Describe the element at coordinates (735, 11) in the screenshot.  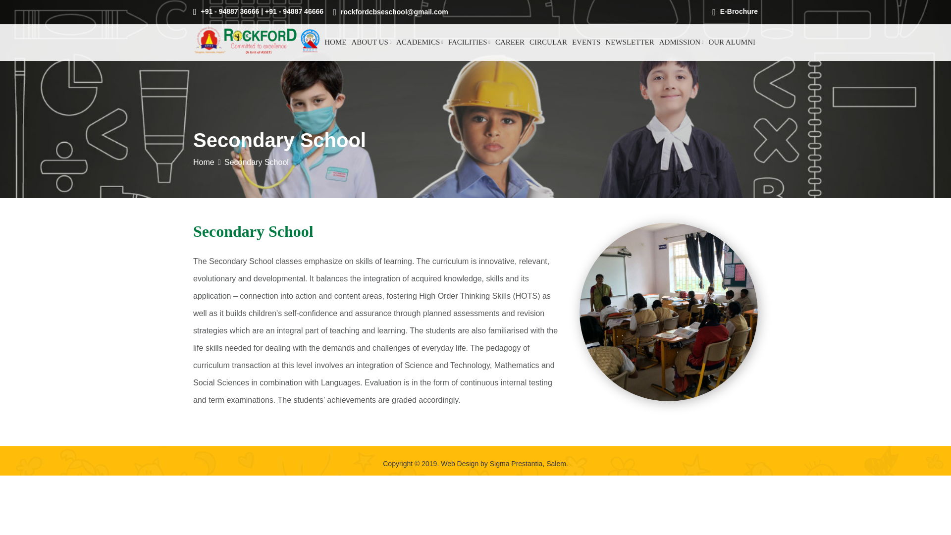
I see `E-Brochure` at that location.